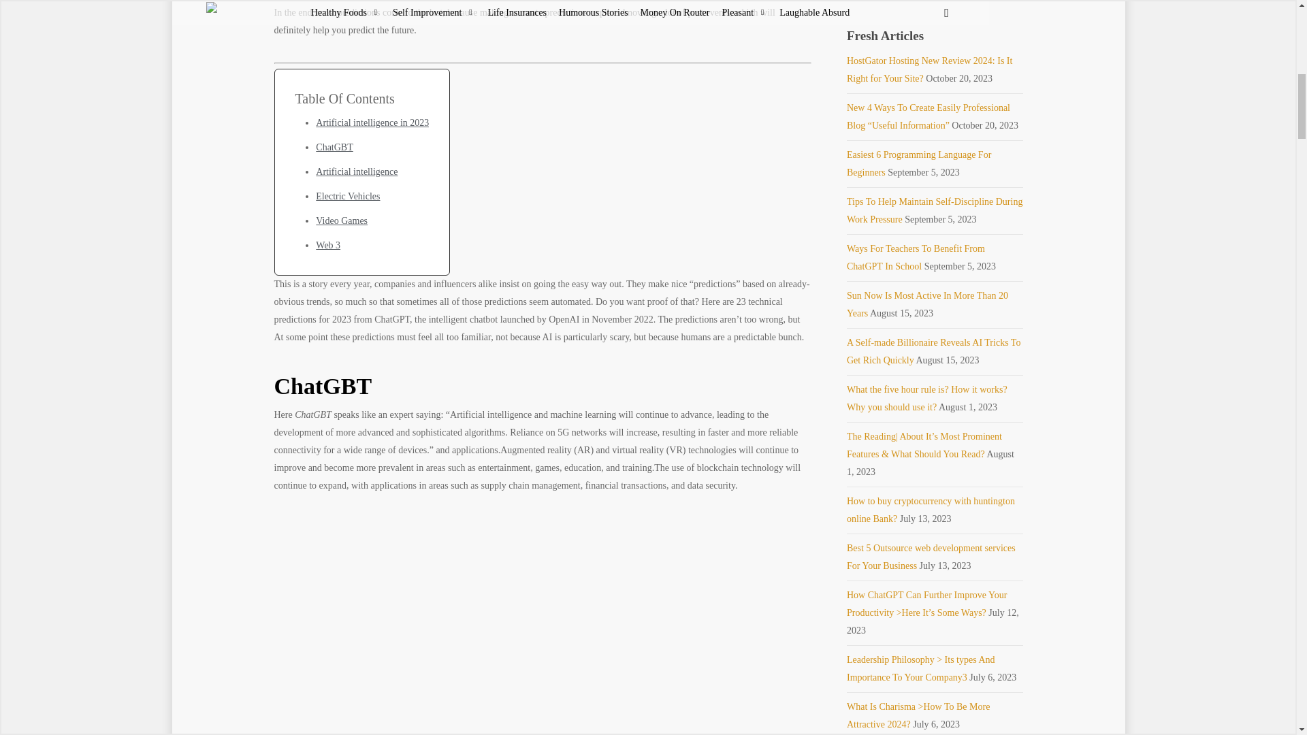 The height and width of the screenshot is (735, 1307). What do you see at coordinates (357, 171) in the screenshot?
I see `Artificial intelligence` at bounding box center [357, 171].